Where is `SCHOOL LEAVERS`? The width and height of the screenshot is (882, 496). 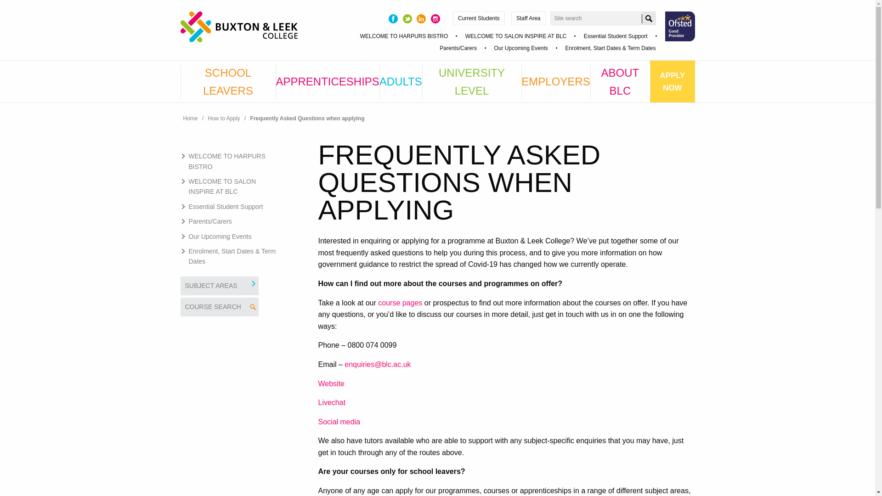 SCHOOL LEAVERS is located at coordinates (227, 81).